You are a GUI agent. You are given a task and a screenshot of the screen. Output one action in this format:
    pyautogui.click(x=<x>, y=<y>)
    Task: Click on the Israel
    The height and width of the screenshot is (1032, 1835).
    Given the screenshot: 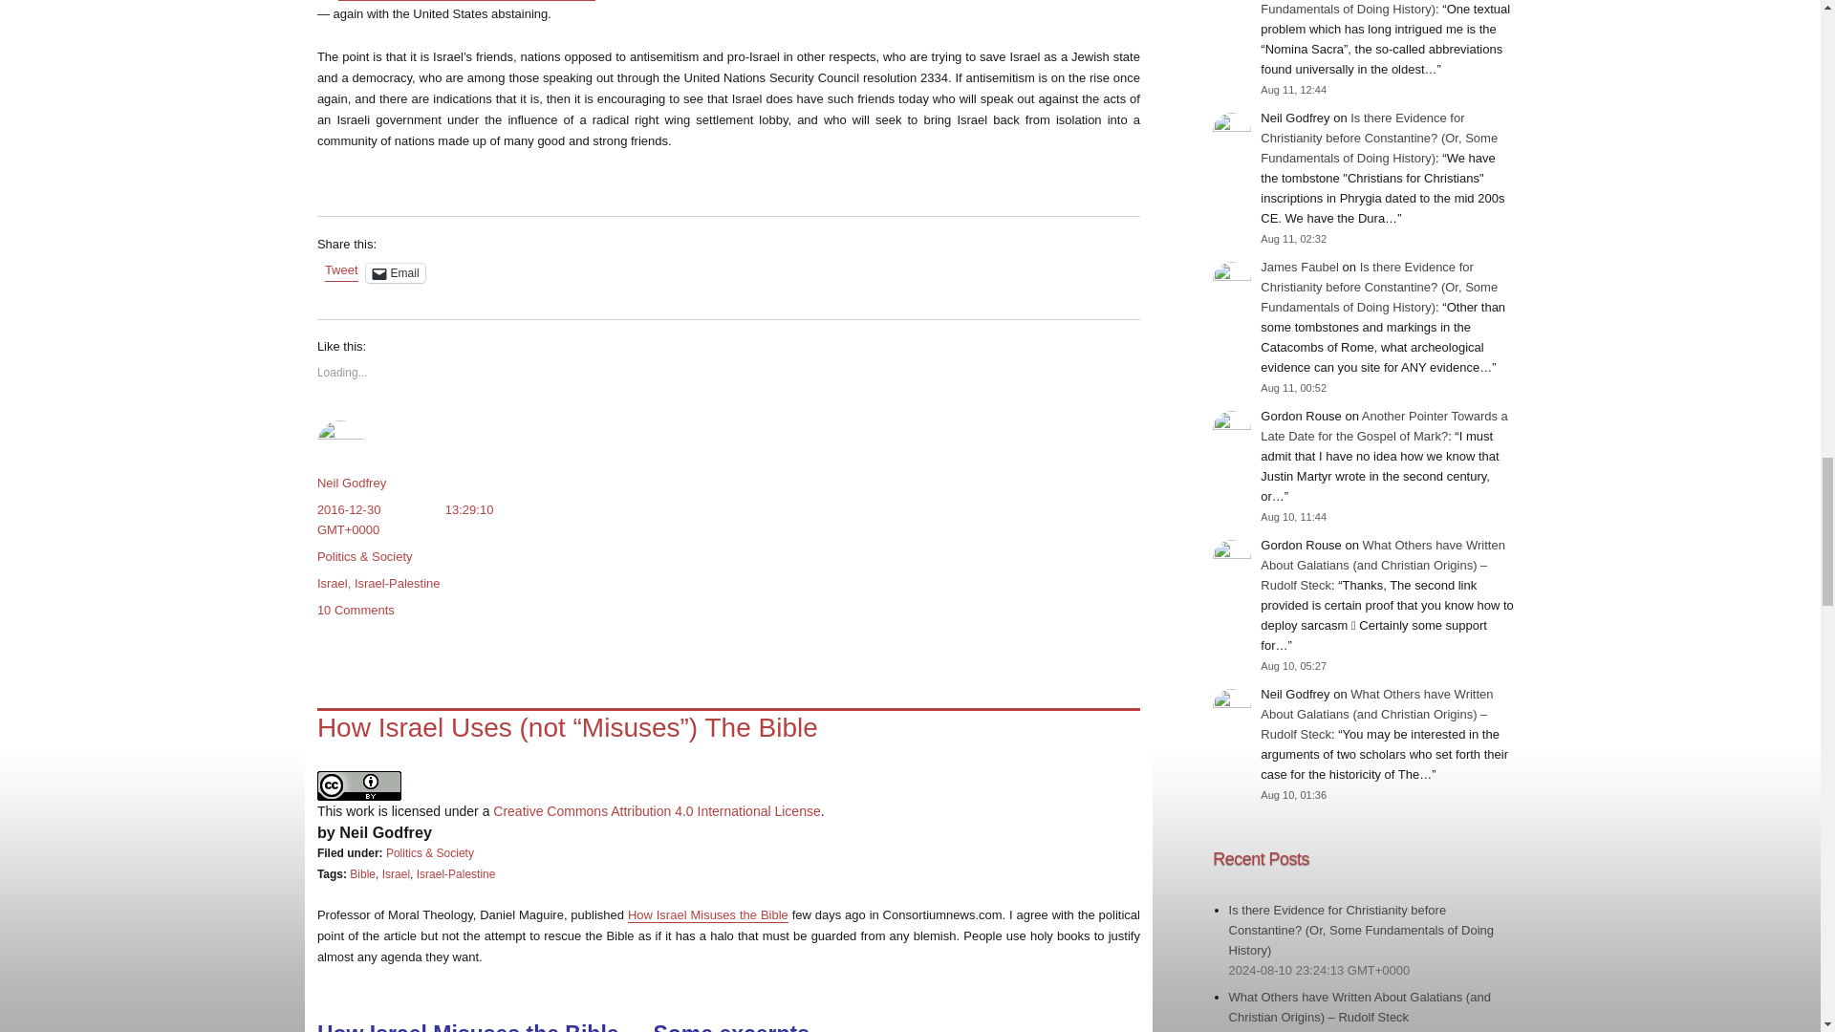 What is the action you would take?
    pyautogui.click(x=333, y=583)
    